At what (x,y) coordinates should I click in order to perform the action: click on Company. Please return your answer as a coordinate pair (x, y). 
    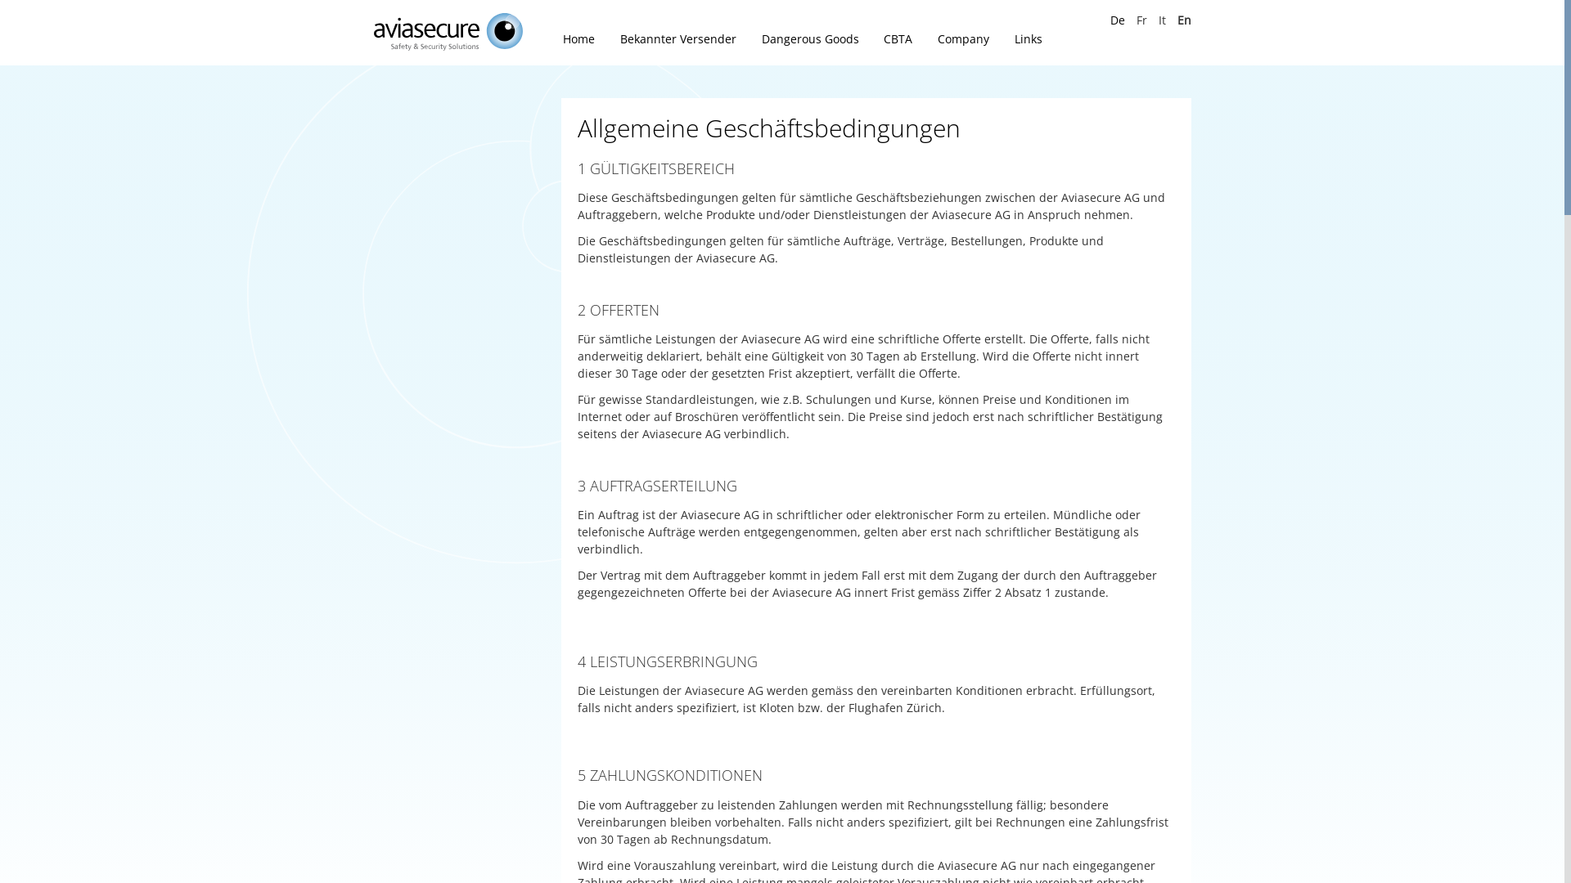
    Looking at the image, I should click on (964, 39).